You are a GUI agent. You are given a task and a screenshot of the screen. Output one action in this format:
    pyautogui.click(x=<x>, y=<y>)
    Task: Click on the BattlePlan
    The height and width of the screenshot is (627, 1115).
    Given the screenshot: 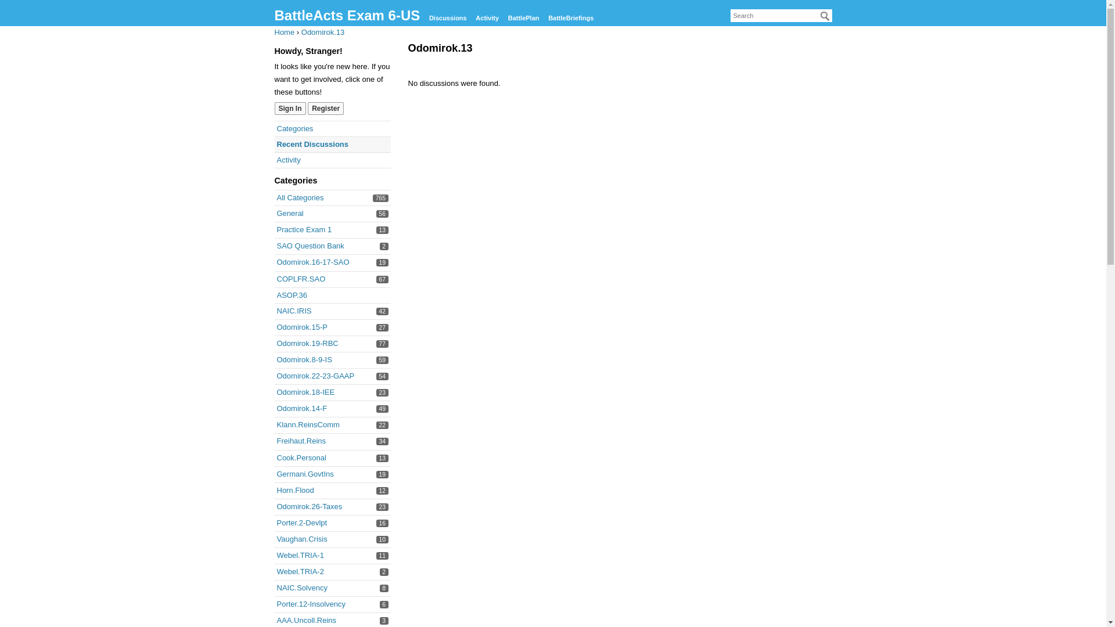 What is the action you would take?
    pyautogui.click(x=524, y=18)
    